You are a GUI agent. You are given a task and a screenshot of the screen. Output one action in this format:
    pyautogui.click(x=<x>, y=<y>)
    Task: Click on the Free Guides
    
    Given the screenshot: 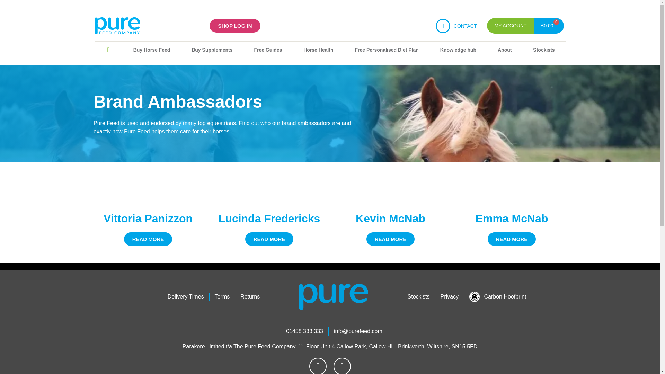 What is the action you would take?
    pyautogui.click(x=268, y=50)
    